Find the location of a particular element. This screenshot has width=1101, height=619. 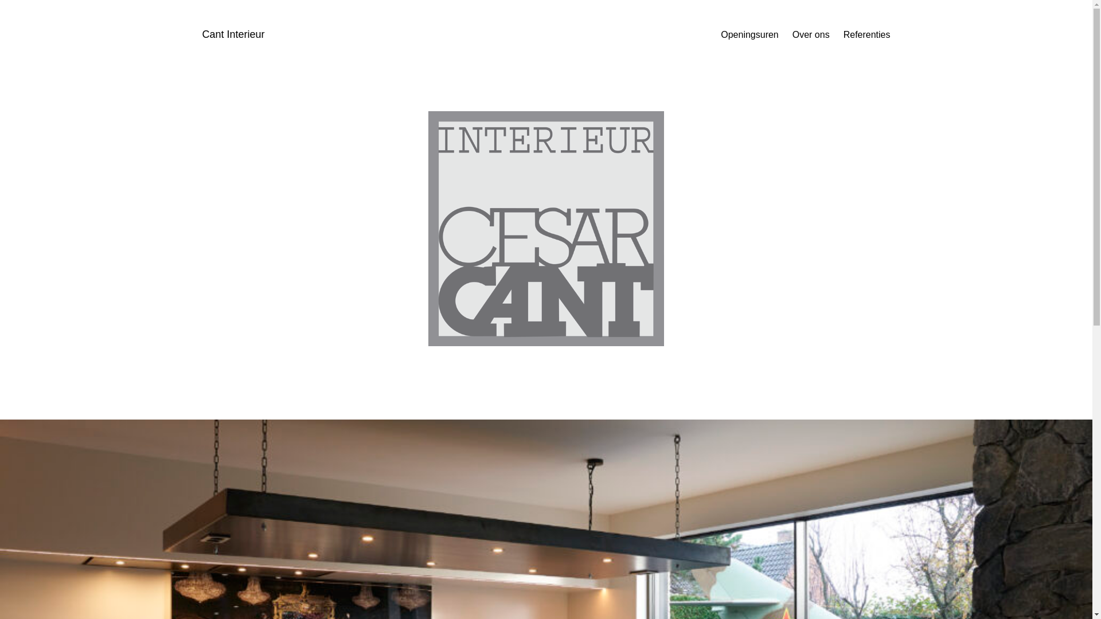

Openingsuren is located at coordinates (750, 35).